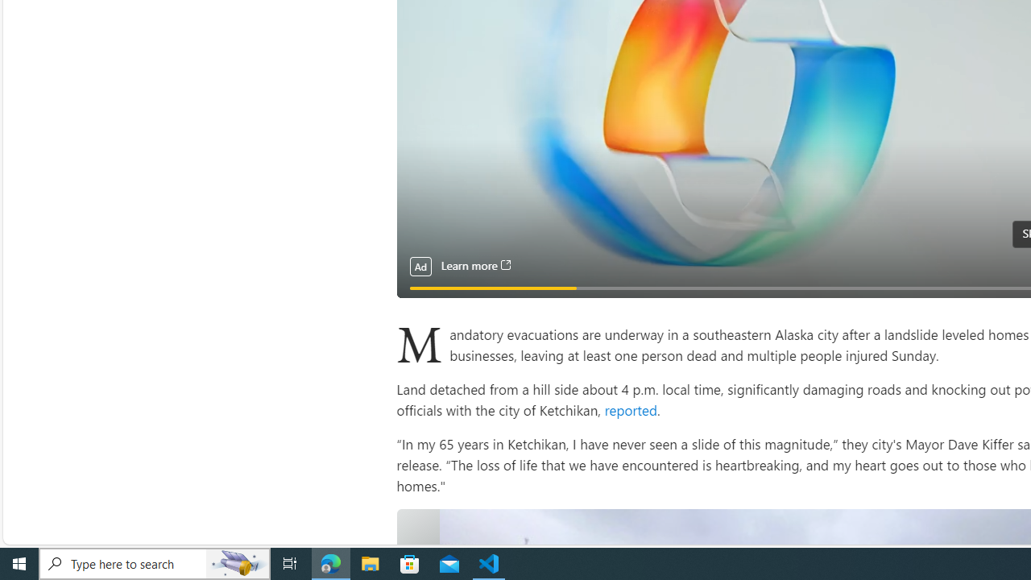  Describe the element at coordinates (420, 280) in the screenshot. I see `Pause` at that location.